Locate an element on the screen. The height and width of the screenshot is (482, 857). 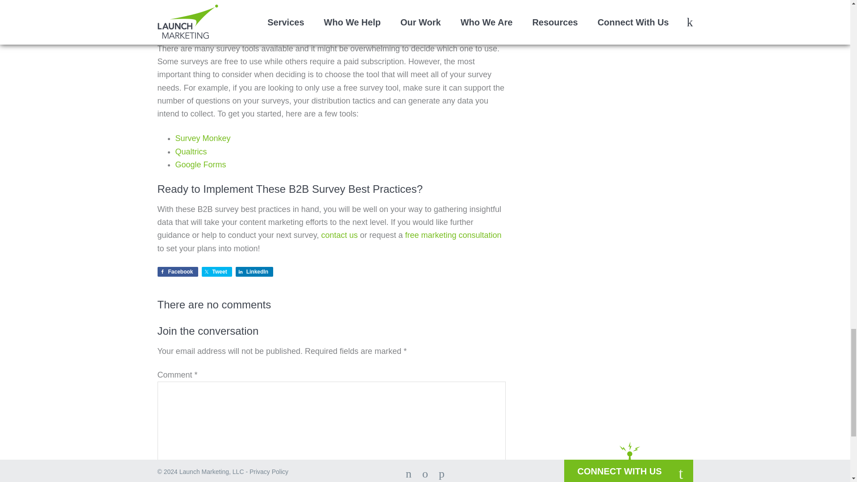
Share on Twitter is located at coordinates (217, 271).